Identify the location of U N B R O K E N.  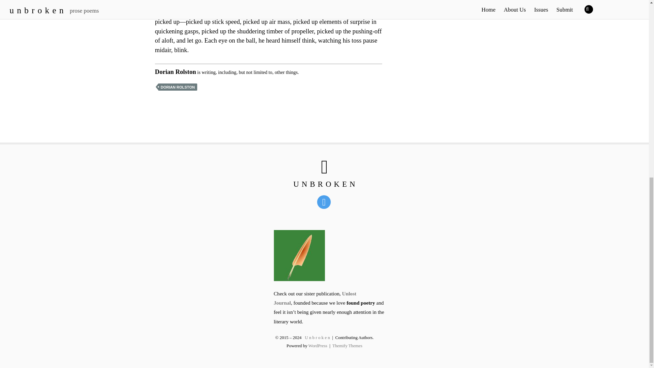
(324, 184).